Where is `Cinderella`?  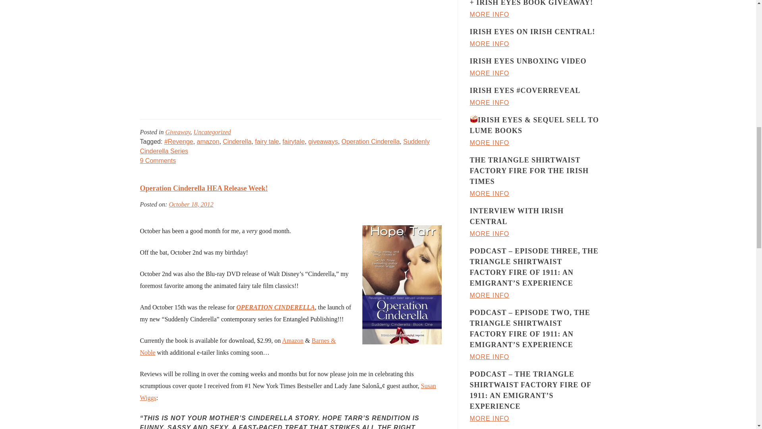
Cinderella is located at coordinates (237, 141).